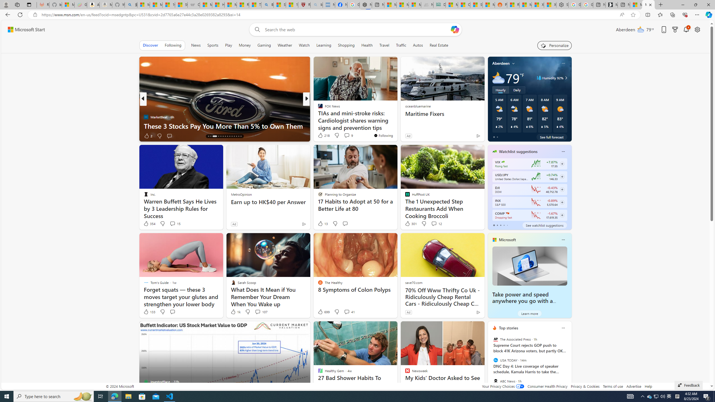 Image resolution: width=715 pixels, height=402 pixels. What do you see at coordinates (347, 136) in the screenshot?
I see `View comments 34 Comment` at bounding box center [347, 136].